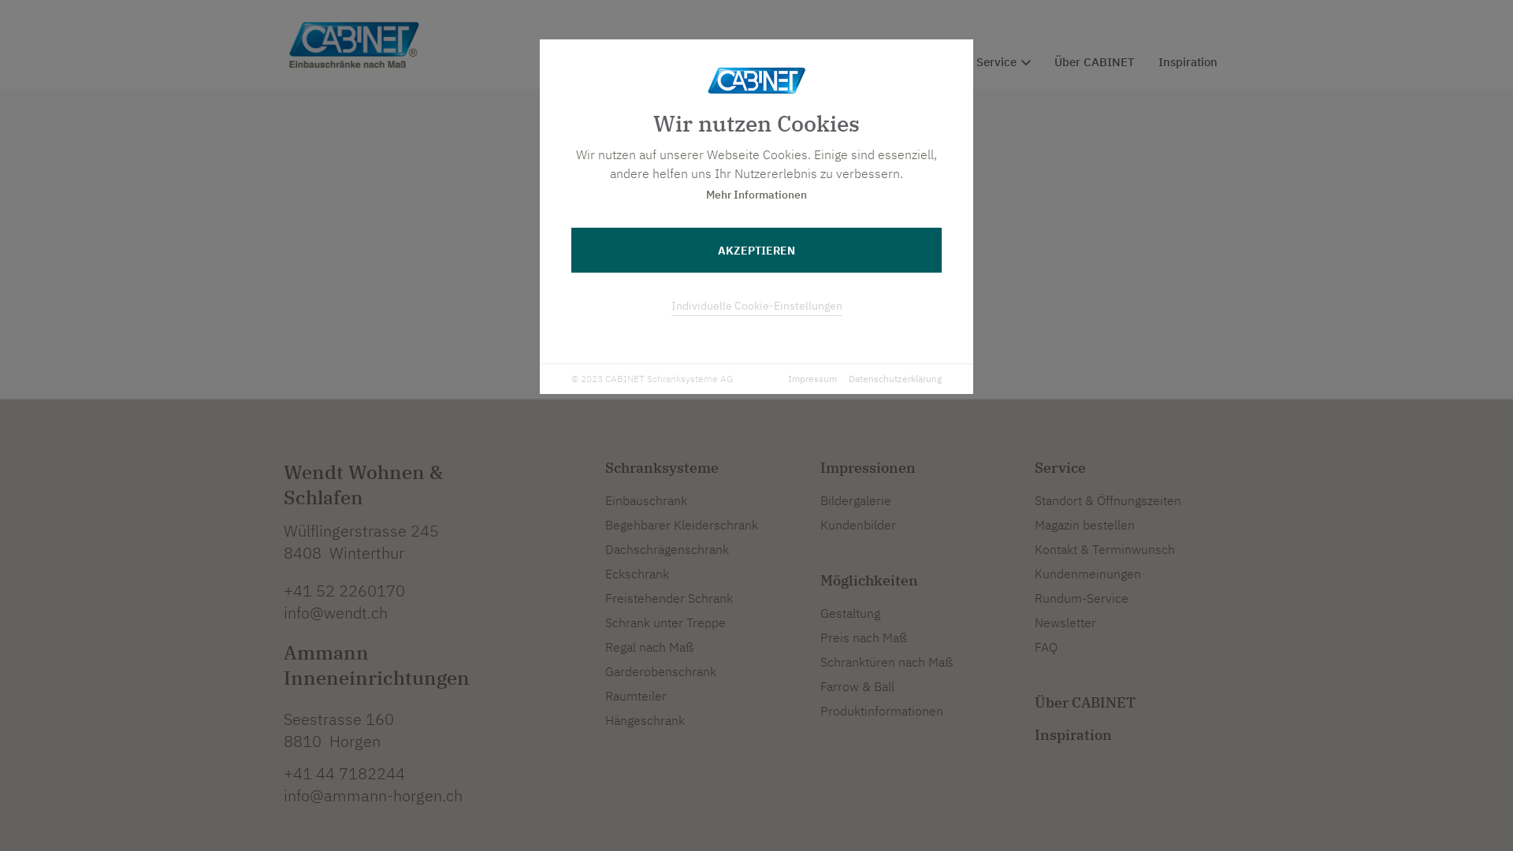 Image resolution: width=1513 pixels, height=851 pixels. I want to click on Kundenbilder, so click(858, 525).